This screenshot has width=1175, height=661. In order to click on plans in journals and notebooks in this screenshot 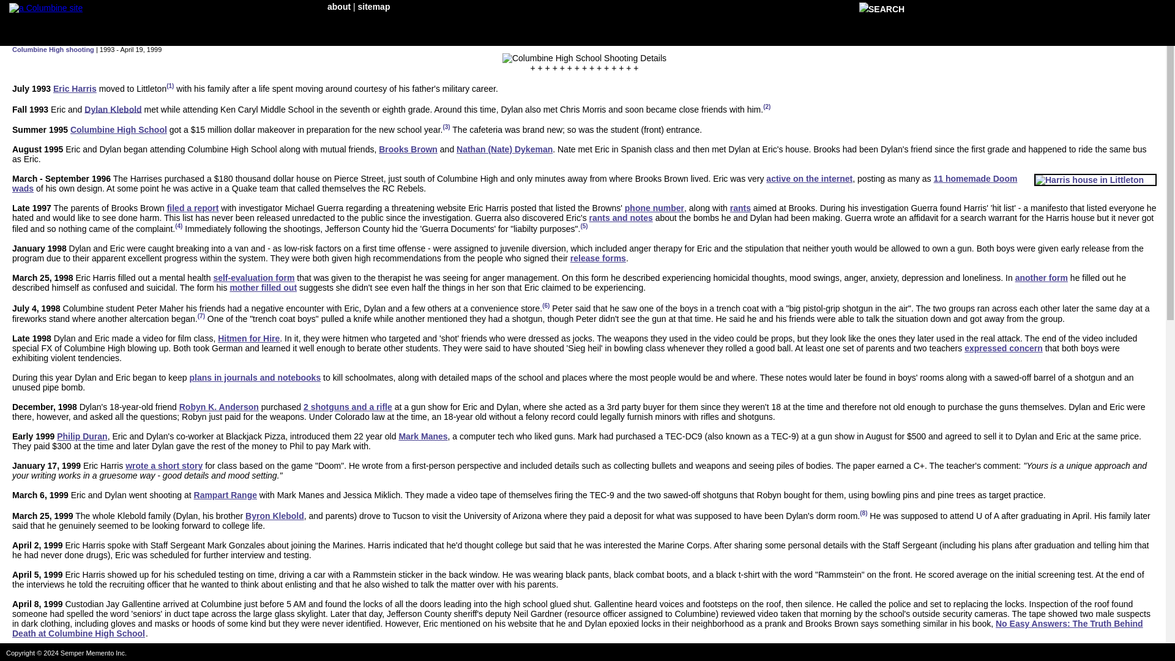, I will do `click(255, 378)`.